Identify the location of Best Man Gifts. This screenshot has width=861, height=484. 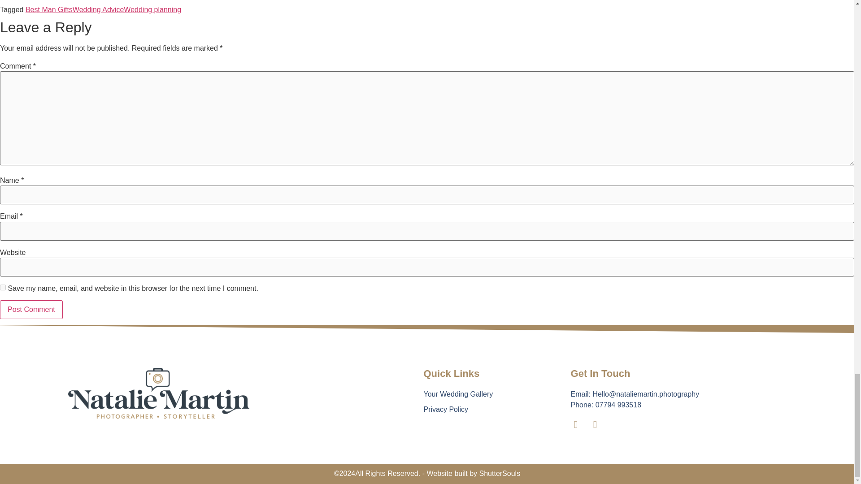
(49, 9).